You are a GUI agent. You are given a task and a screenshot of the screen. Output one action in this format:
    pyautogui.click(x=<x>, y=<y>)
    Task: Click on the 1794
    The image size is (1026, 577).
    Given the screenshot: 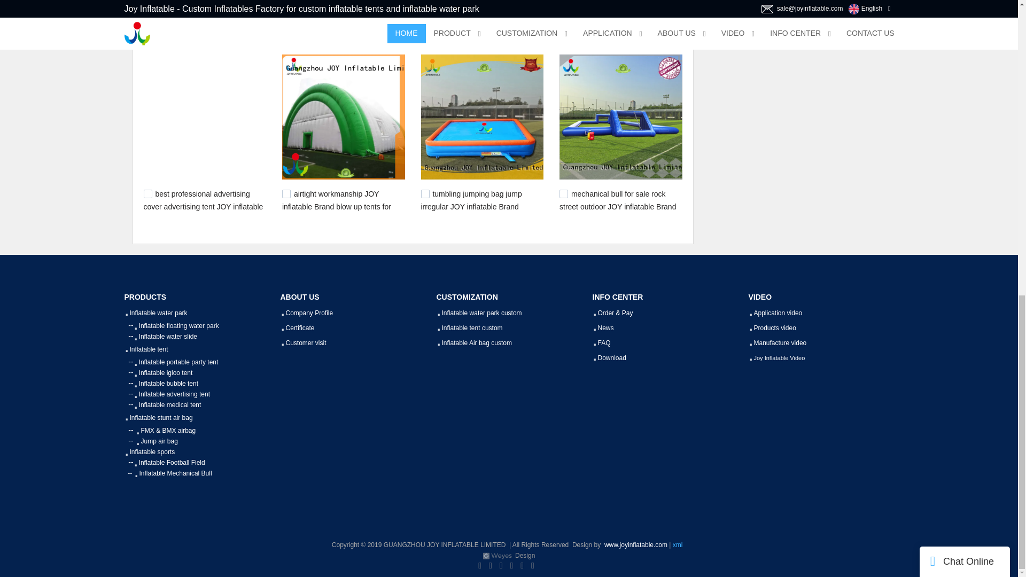 What is the action you would take?
    pyautogui.click(x=286, y=194)
    